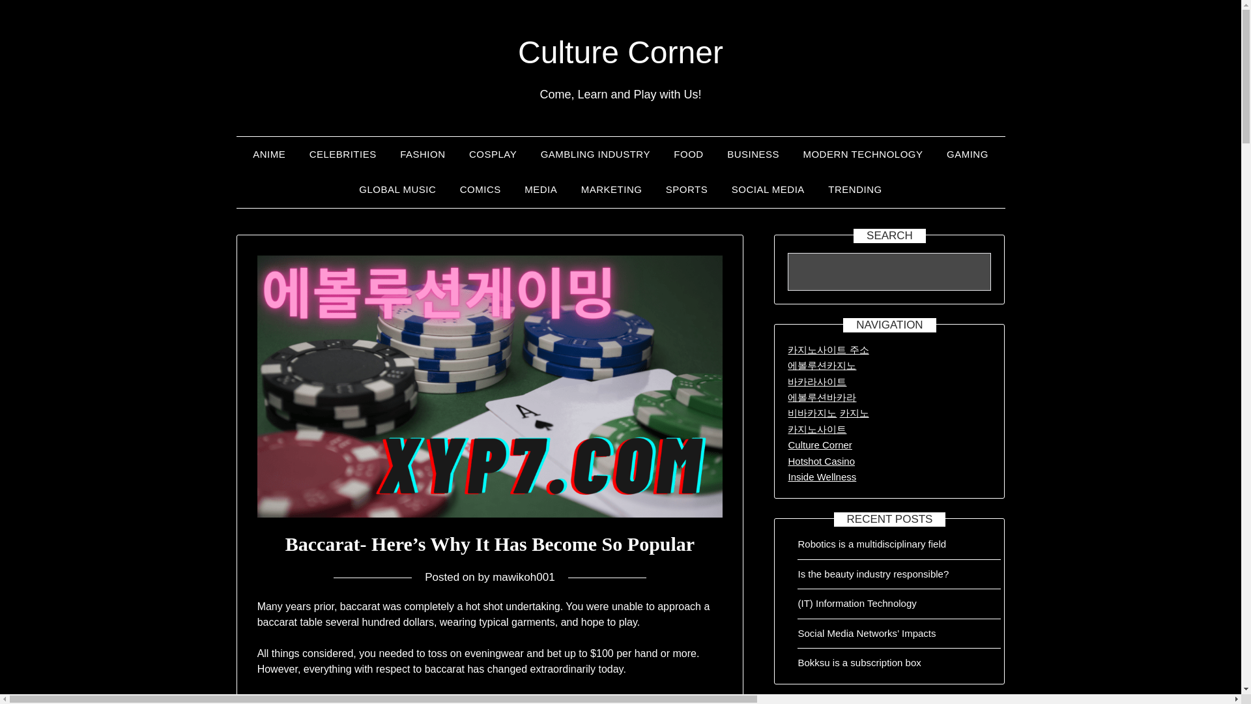 Image resolution: width=1251 pixels, height=704 pixels. Describe the element at coordinates (397, 189) in the screenshot. I see `GLOBAL MUSIC` at that location.